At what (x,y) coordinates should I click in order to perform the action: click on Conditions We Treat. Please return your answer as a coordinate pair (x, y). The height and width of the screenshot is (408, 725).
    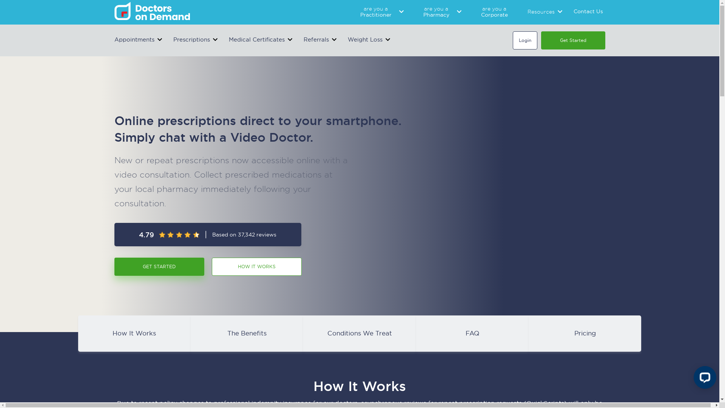
    Looking at the image, I should click on (359, 333).